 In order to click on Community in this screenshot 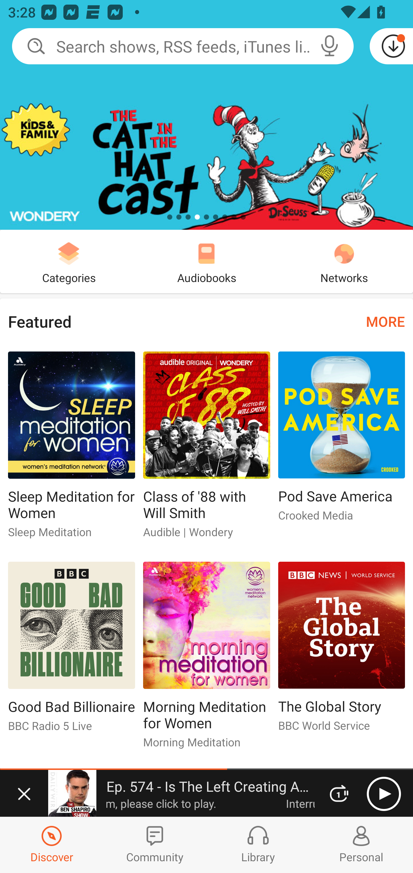, I will do `click(155, 845)`.